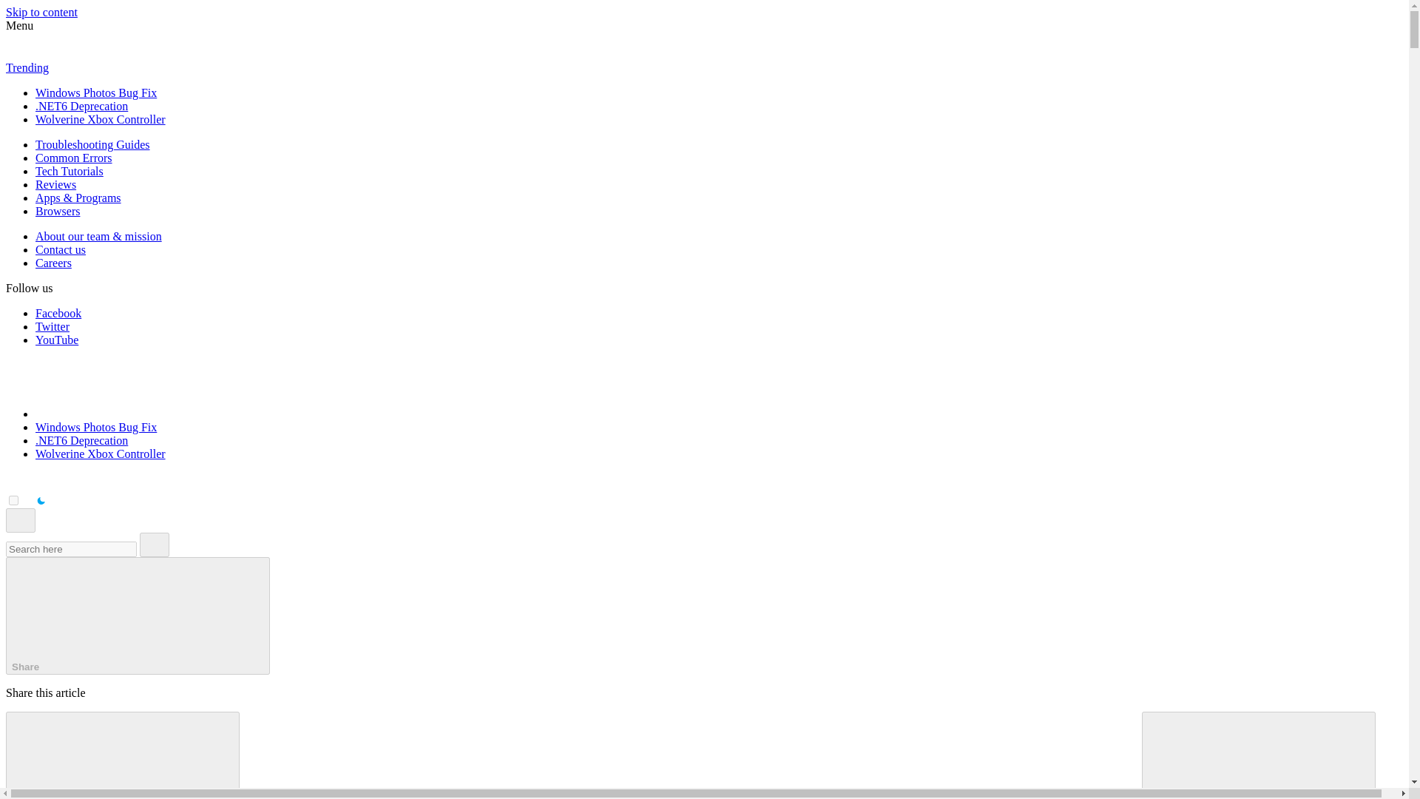 The image size is (1420, 799). What do you see at coordinates (96, 92) in the screenshot?
I see `Windows Photos Bug Fix` at bounding box center [96, 92].